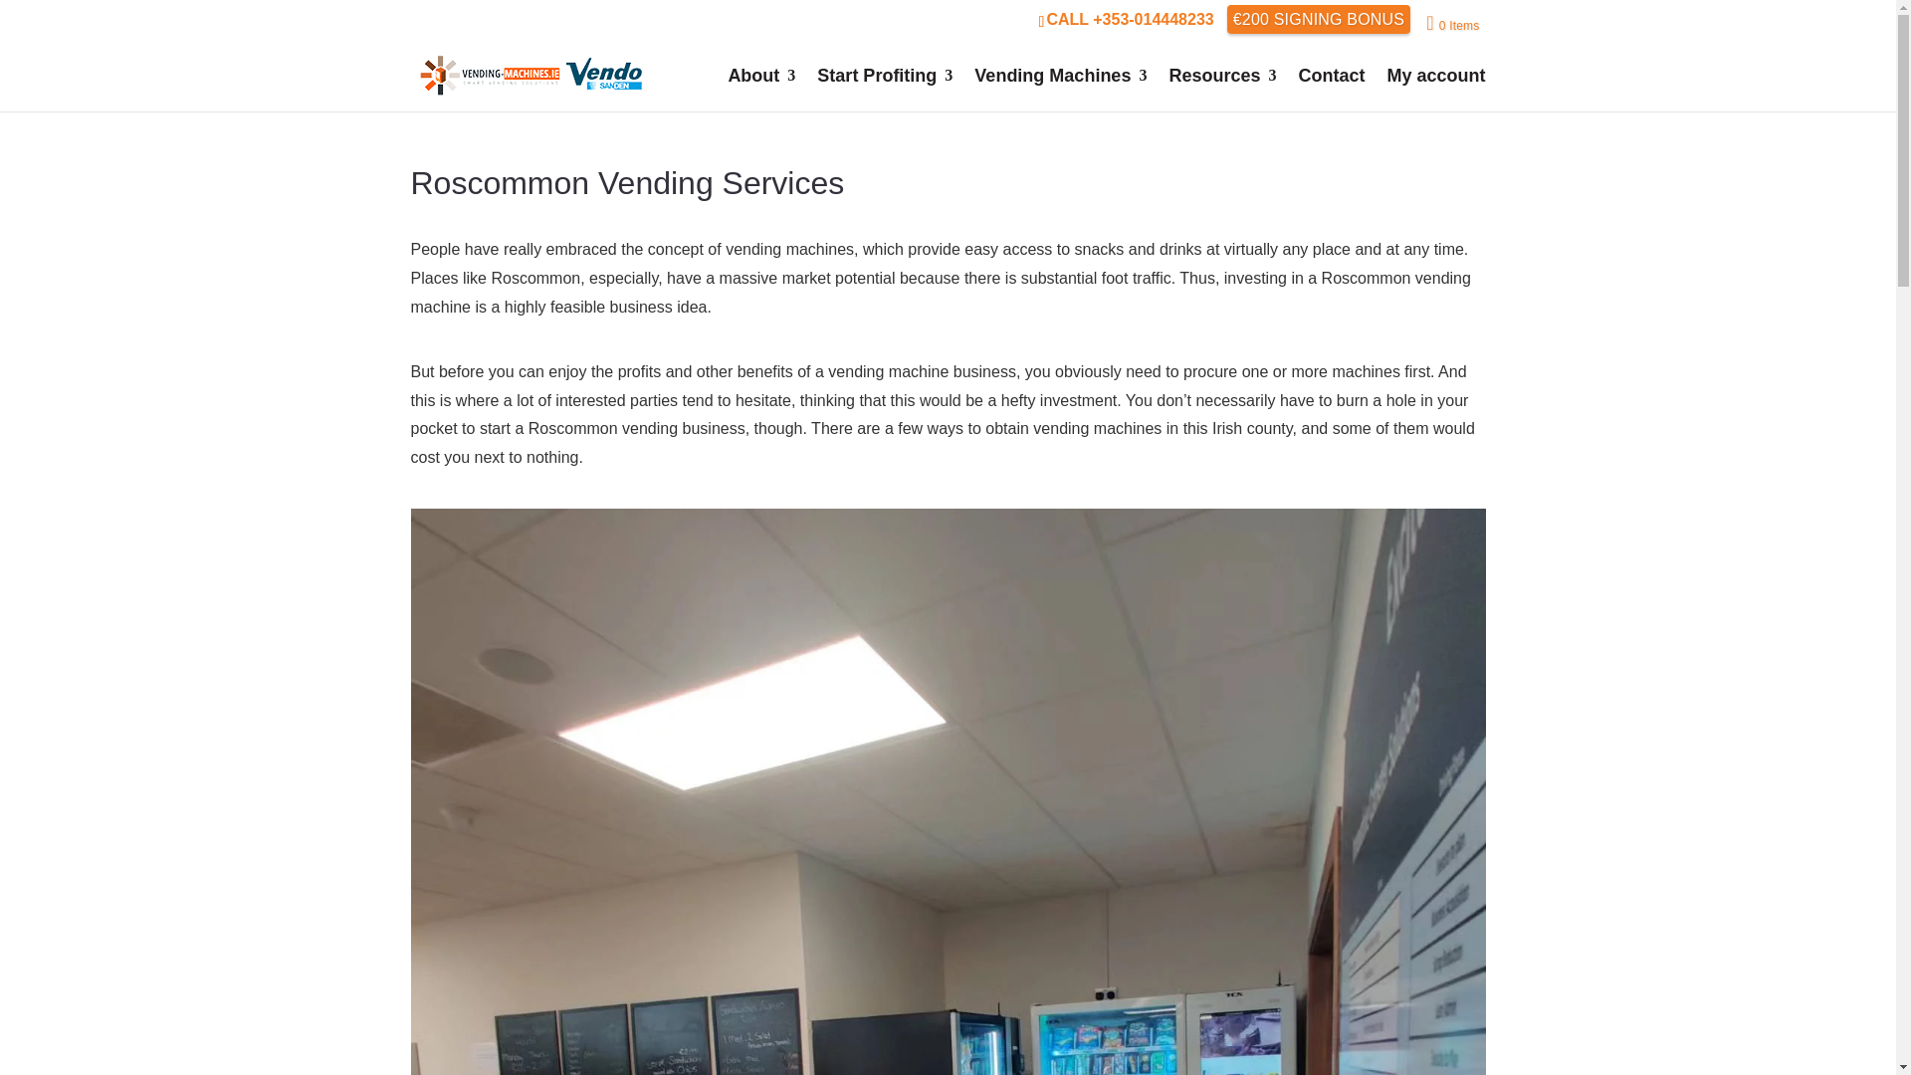 The width and height of the screenshot is (1911, 1075). I want to click on Start shopping, so click(1451, 24).